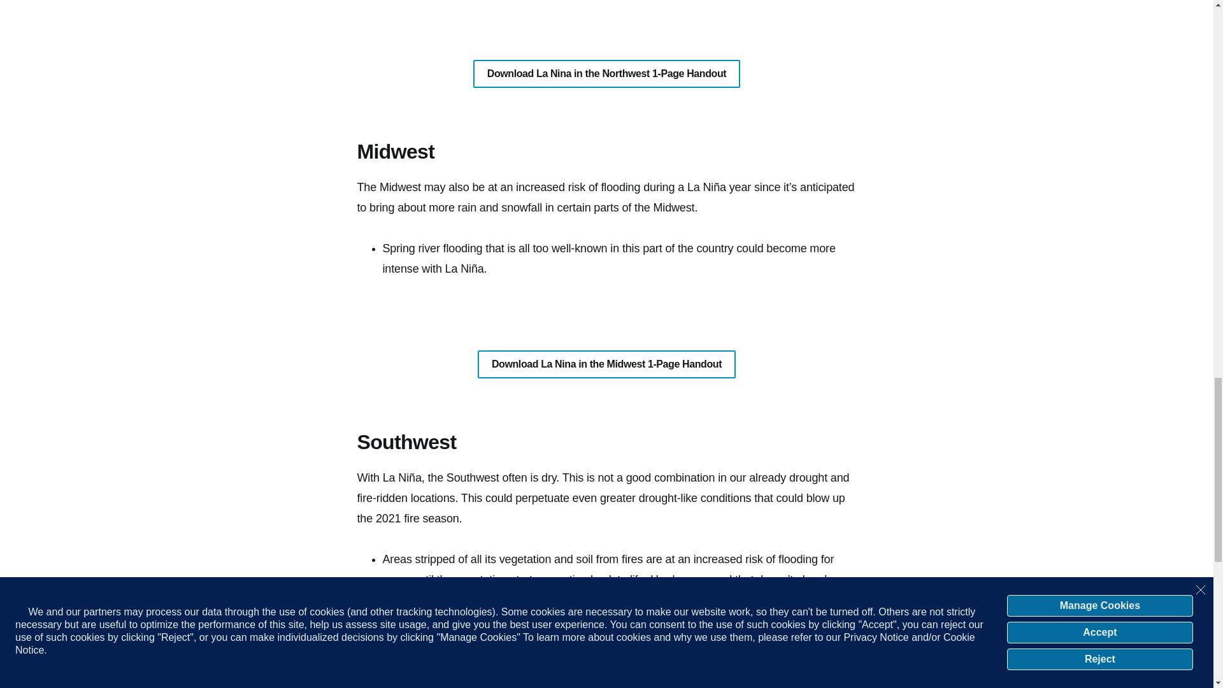  What do you see at coordinates (606, 685) in the screenshot?
I see `Download La Nina in the Southwest 1-Page Handout` at bounding box center [606, 685].